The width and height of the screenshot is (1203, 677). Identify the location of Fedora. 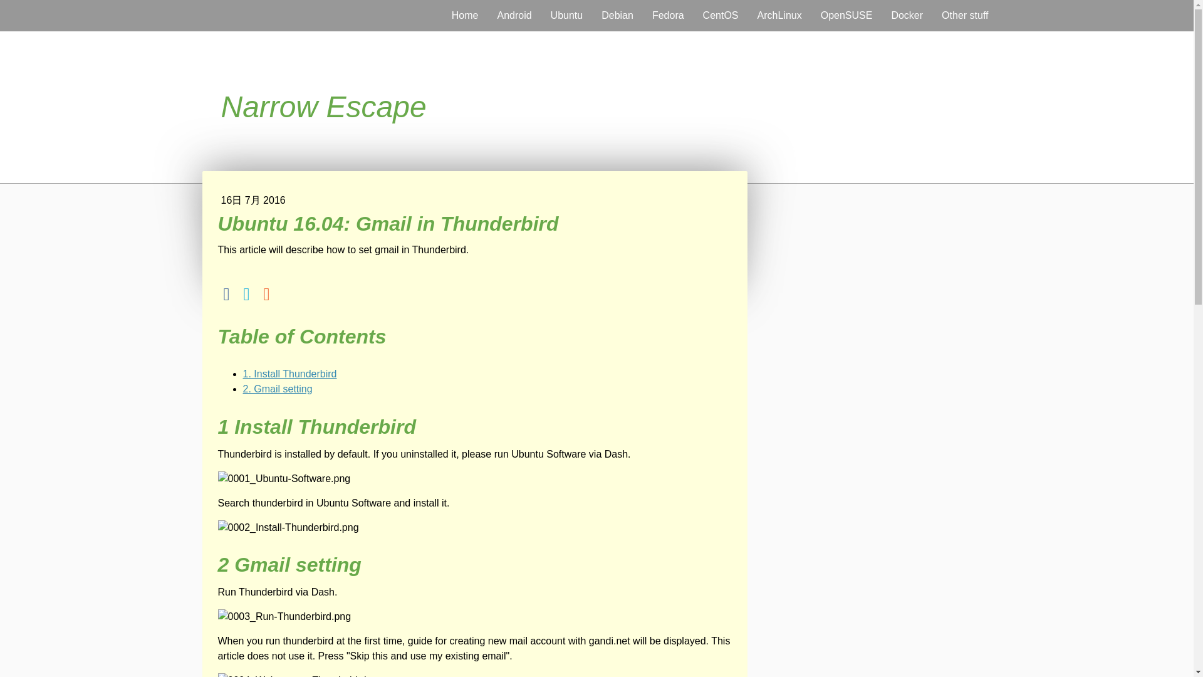
(668, 15).